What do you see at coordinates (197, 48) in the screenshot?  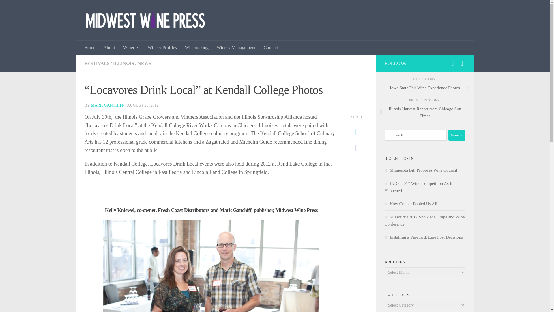 I see `Winemaking` at bounding box center [197, 48].